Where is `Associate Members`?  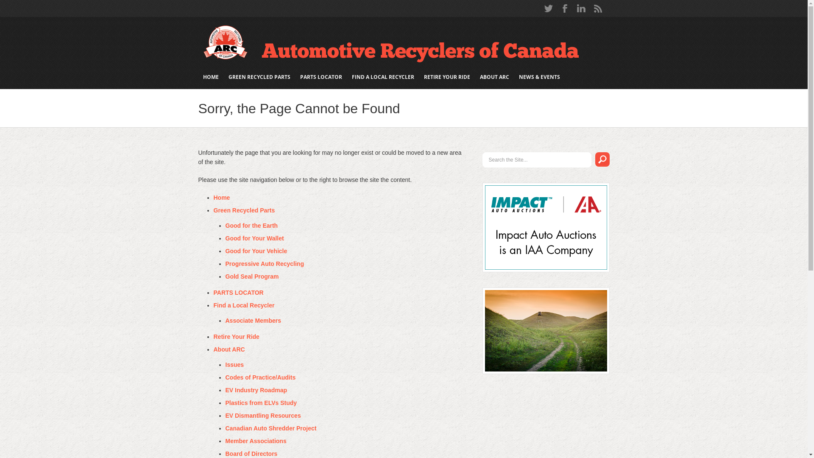 Associate Members is located at coordinates (254, 321).